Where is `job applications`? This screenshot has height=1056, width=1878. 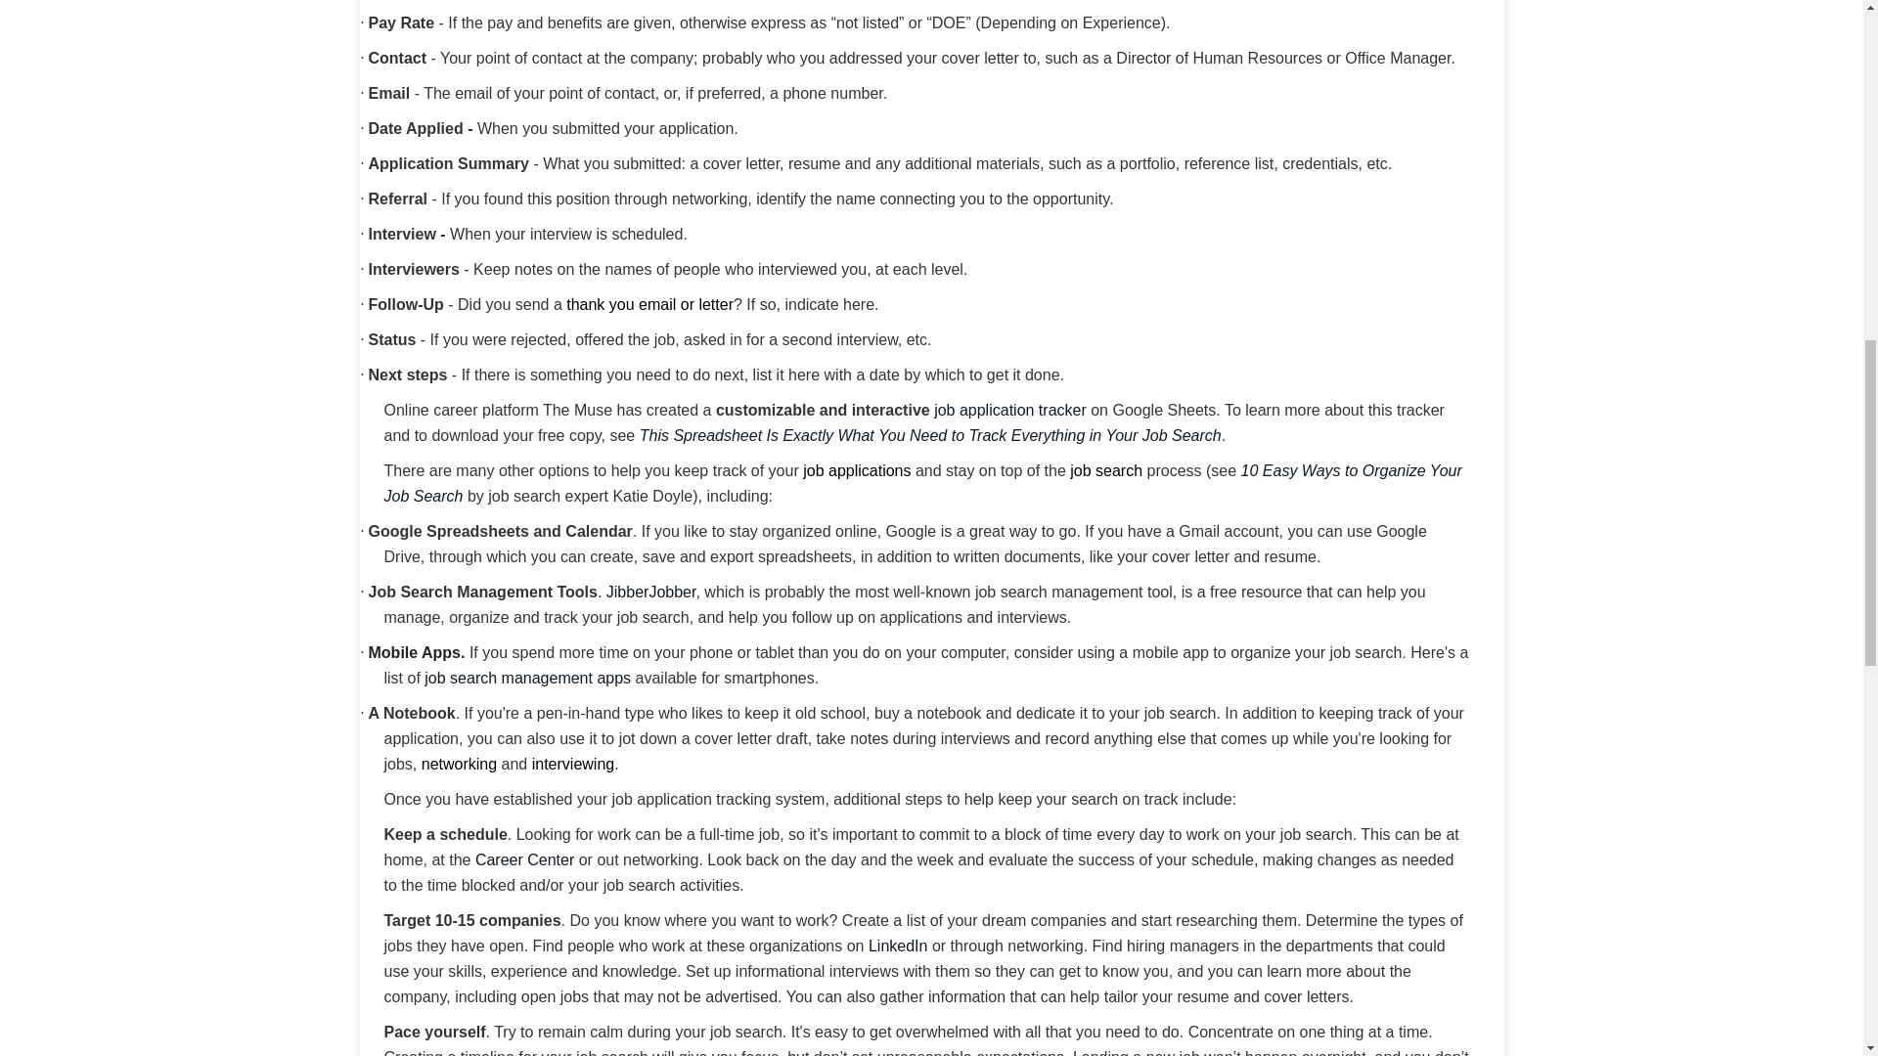
job applications is located at coordinates (857, 471).